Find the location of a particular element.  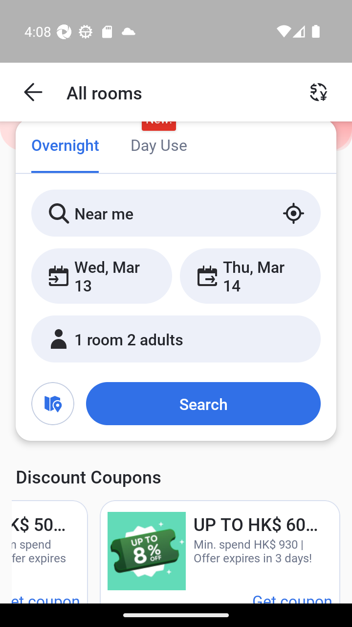

Day Use is located at coordinates (158, 146).